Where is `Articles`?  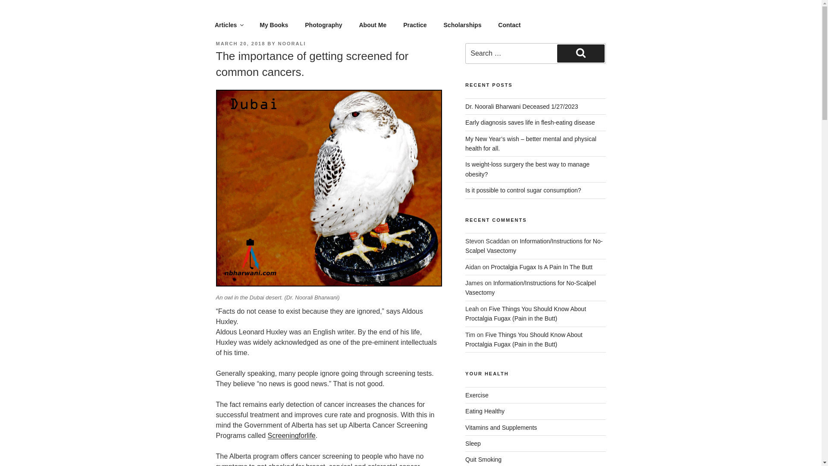 Articles is located at coordinates (229, 25).